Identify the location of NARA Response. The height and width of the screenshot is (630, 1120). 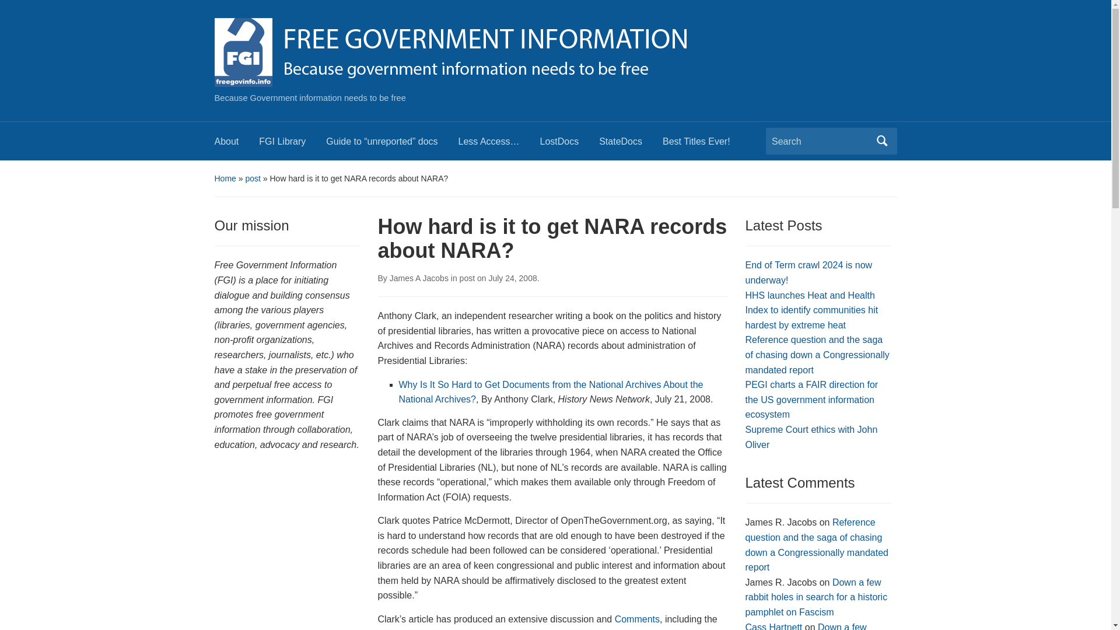
(413, 629).